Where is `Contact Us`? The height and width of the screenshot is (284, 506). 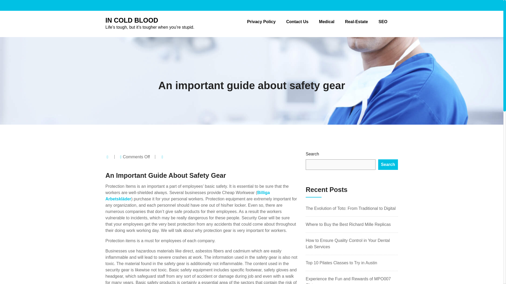
Contact Us is located at coordinates (297, 22).